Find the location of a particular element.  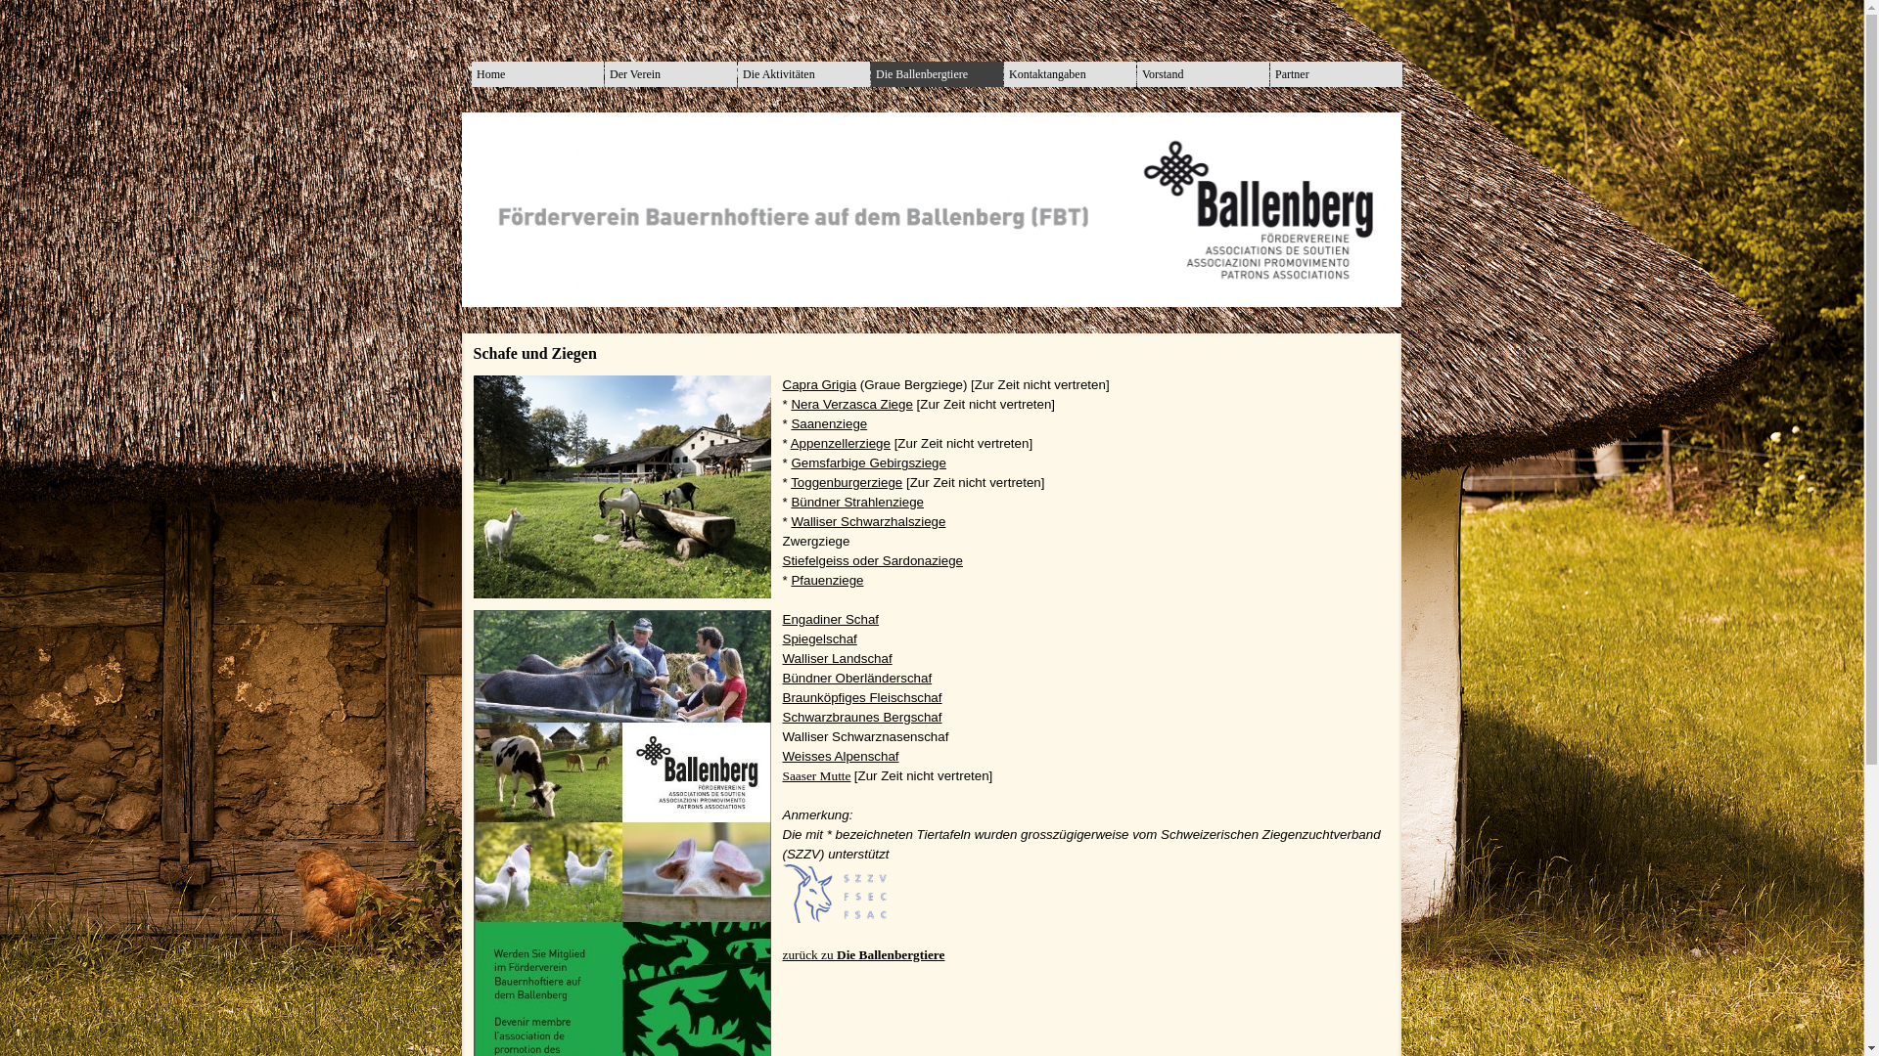

Gemsfarbige Gebirgsziege is located at coordinates (869, 463).